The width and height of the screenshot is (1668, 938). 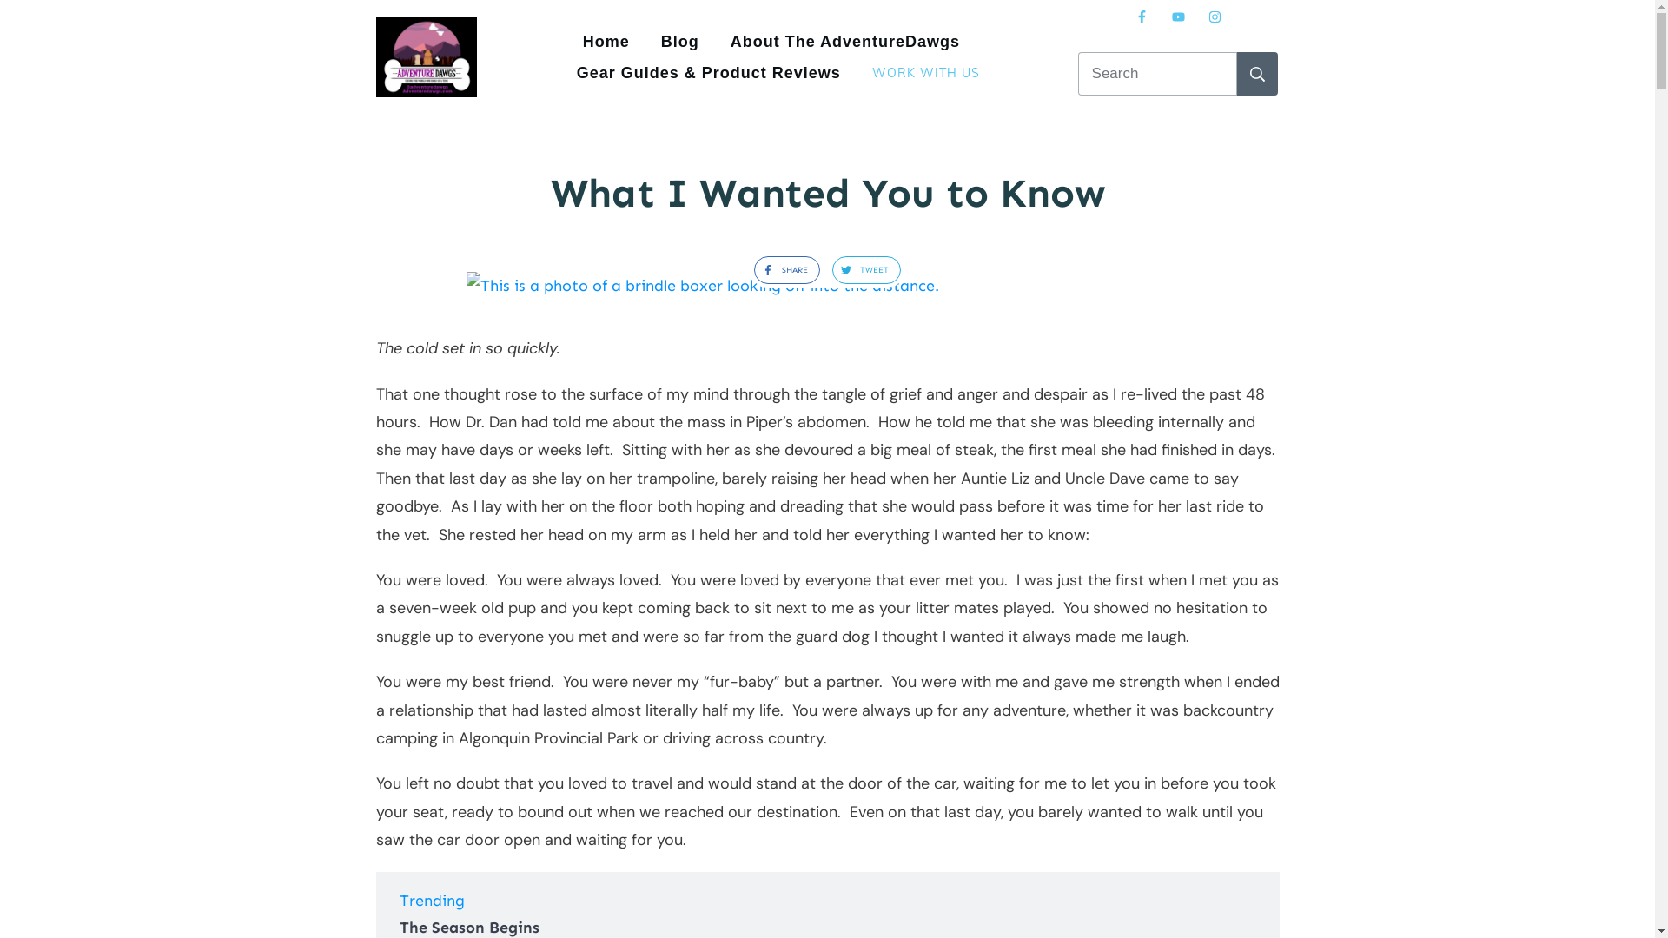 What do you see at coordinates (861, 271) in the screenshot?
I see `TWEET` at bounding box center [861, 271].